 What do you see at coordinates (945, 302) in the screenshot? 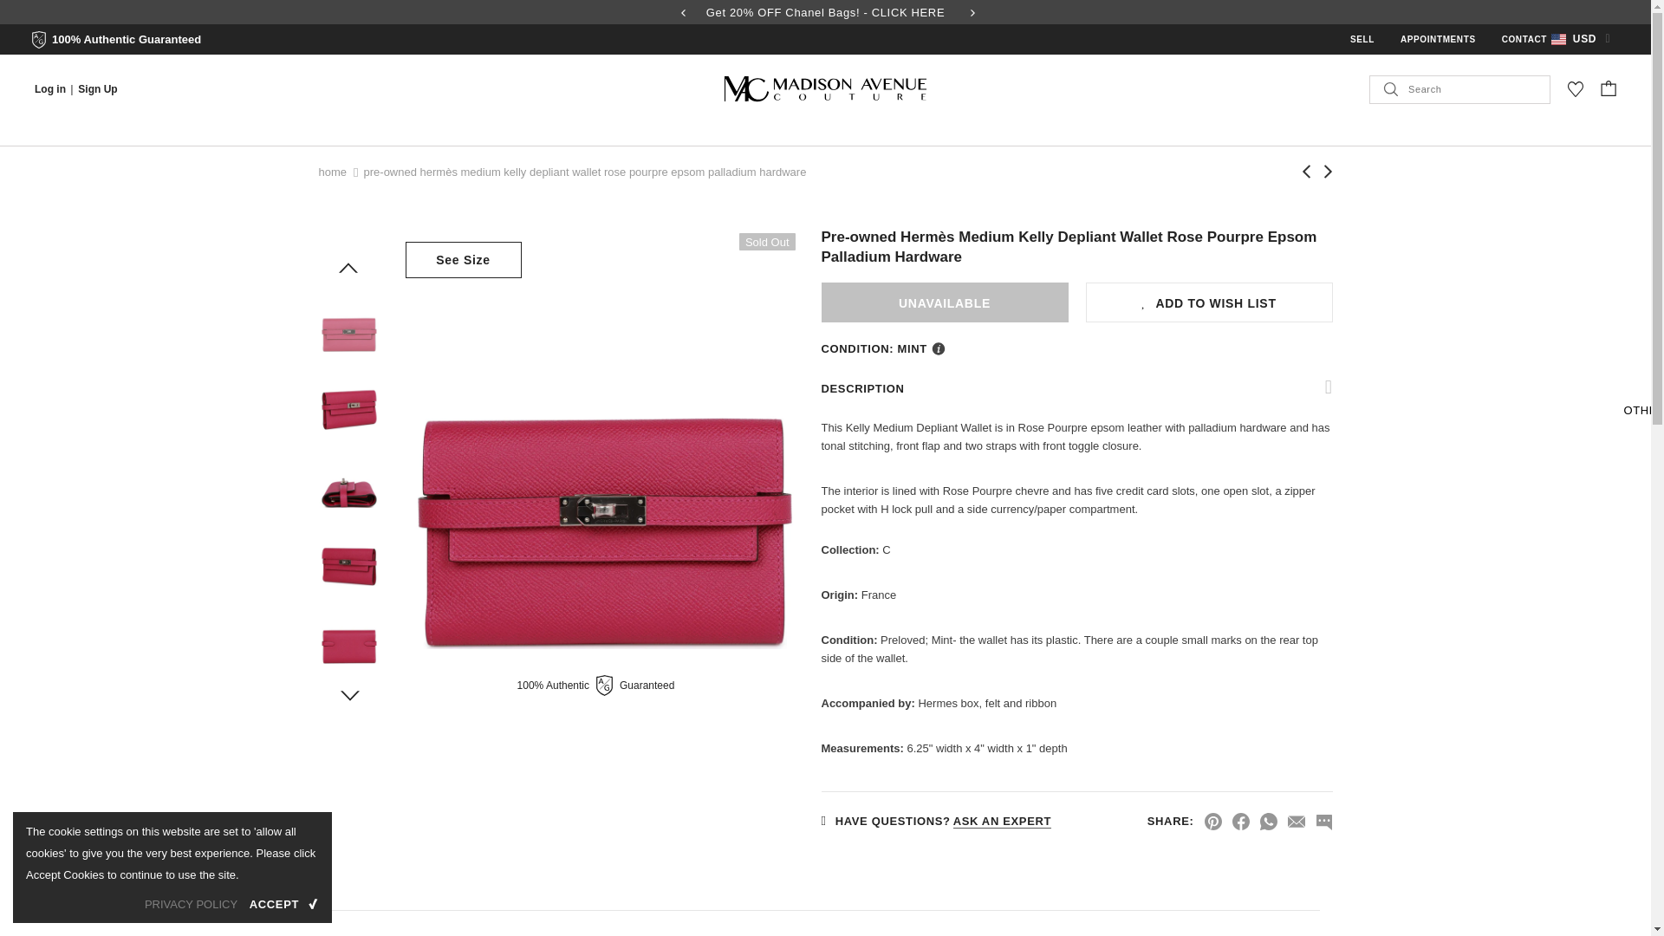
I see `Unavailable` at bounding box center [945, 302].